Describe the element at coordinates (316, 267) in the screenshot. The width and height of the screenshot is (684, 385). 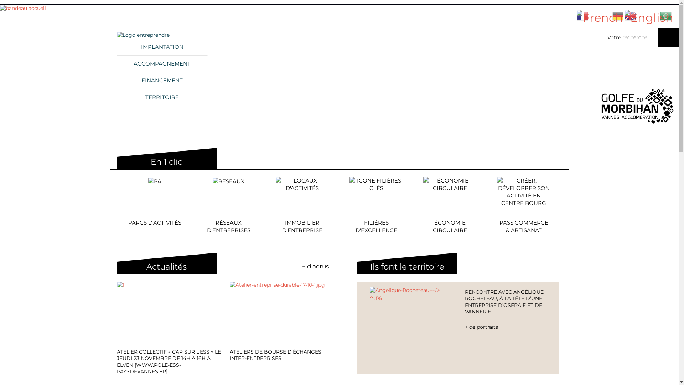
I see `+ d'actus` at that location.